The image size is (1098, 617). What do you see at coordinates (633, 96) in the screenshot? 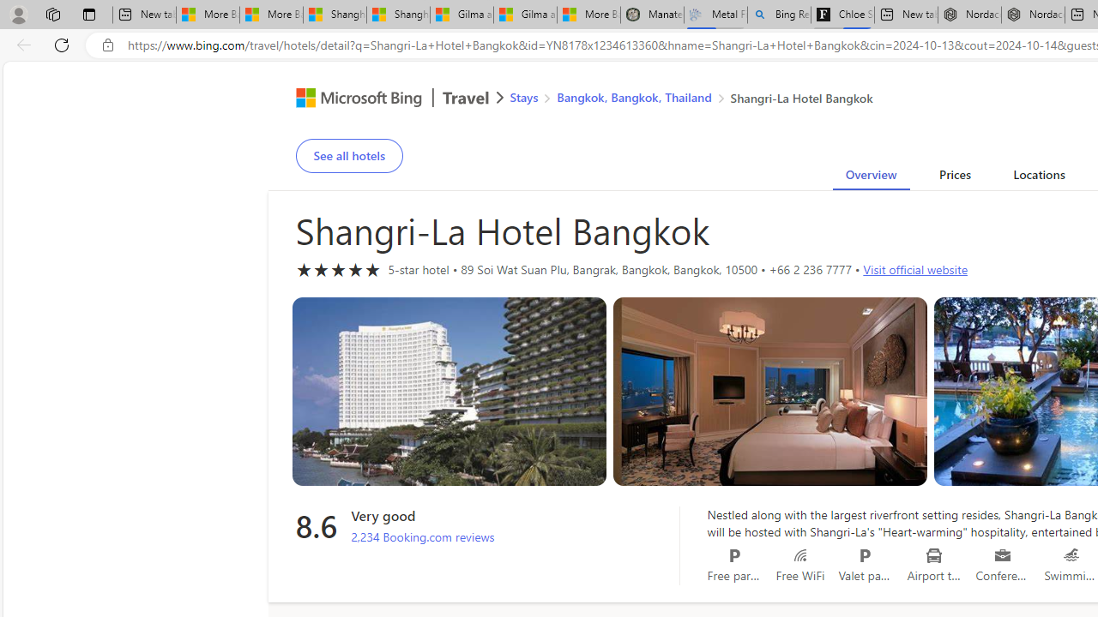
I see `Bangkok, Bangkok, Thailand` at bounding box center [633, 96].